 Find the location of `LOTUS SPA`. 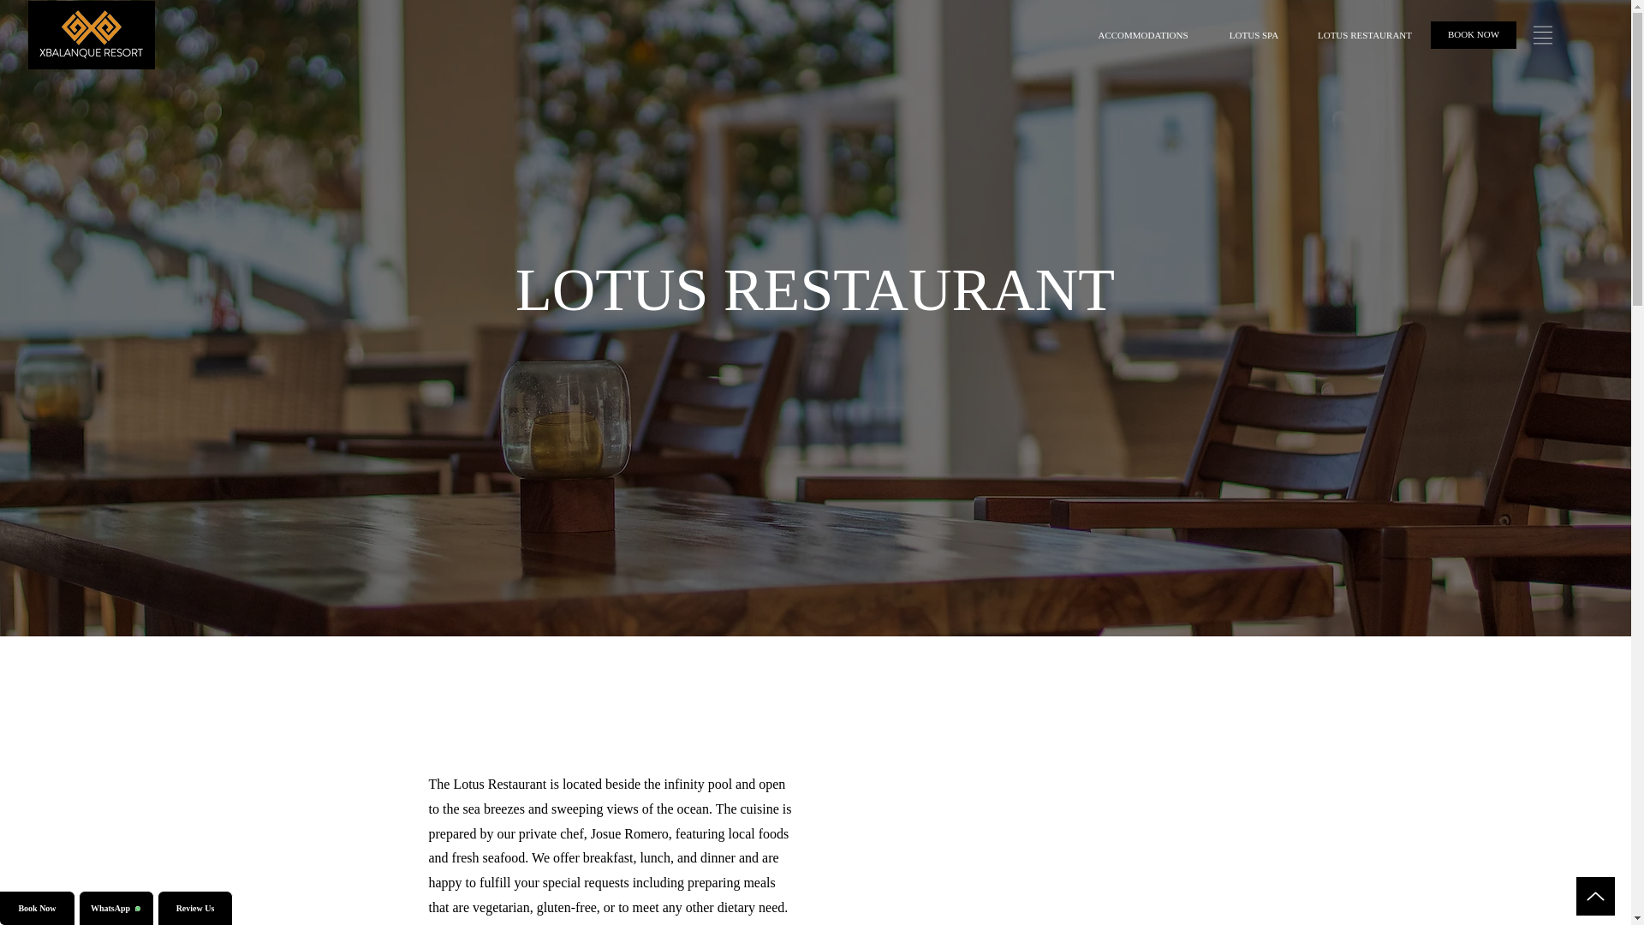

LOTUS SPA is located at coordinates (1254, 36).